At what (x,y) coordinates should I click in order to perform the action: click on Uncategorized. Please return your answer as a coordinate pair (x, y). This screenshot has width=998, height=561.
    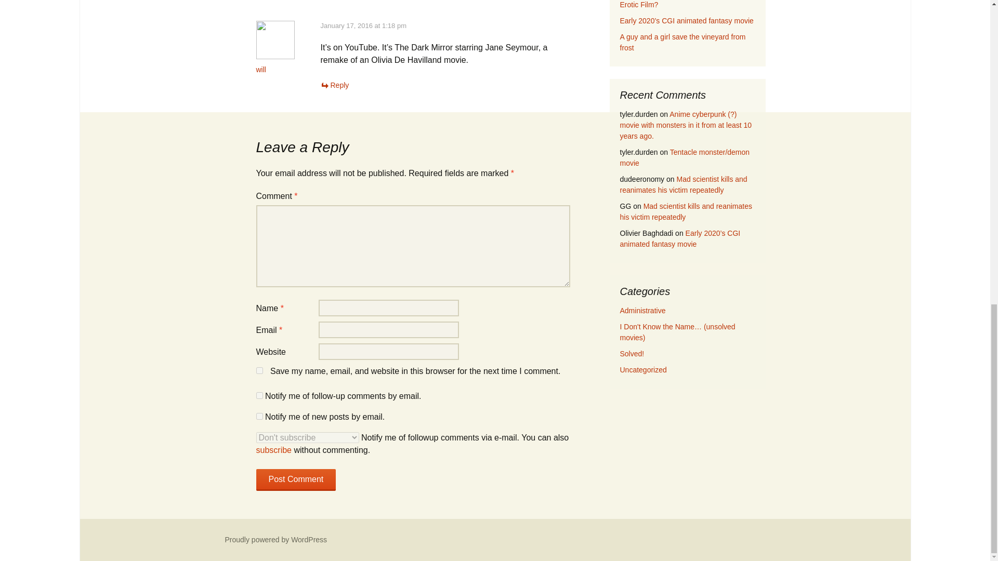
    Looking at the image, I should click on (643, 370).